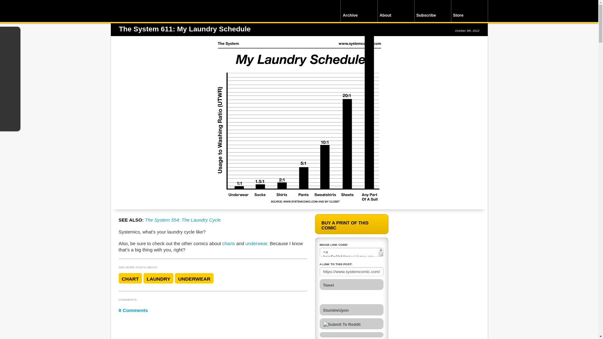 The image size is (603, 339). What do you see at coordinates (194, 278) in the screenshot?
I see `UNDERWEAR` at bounding box center [194, 278].